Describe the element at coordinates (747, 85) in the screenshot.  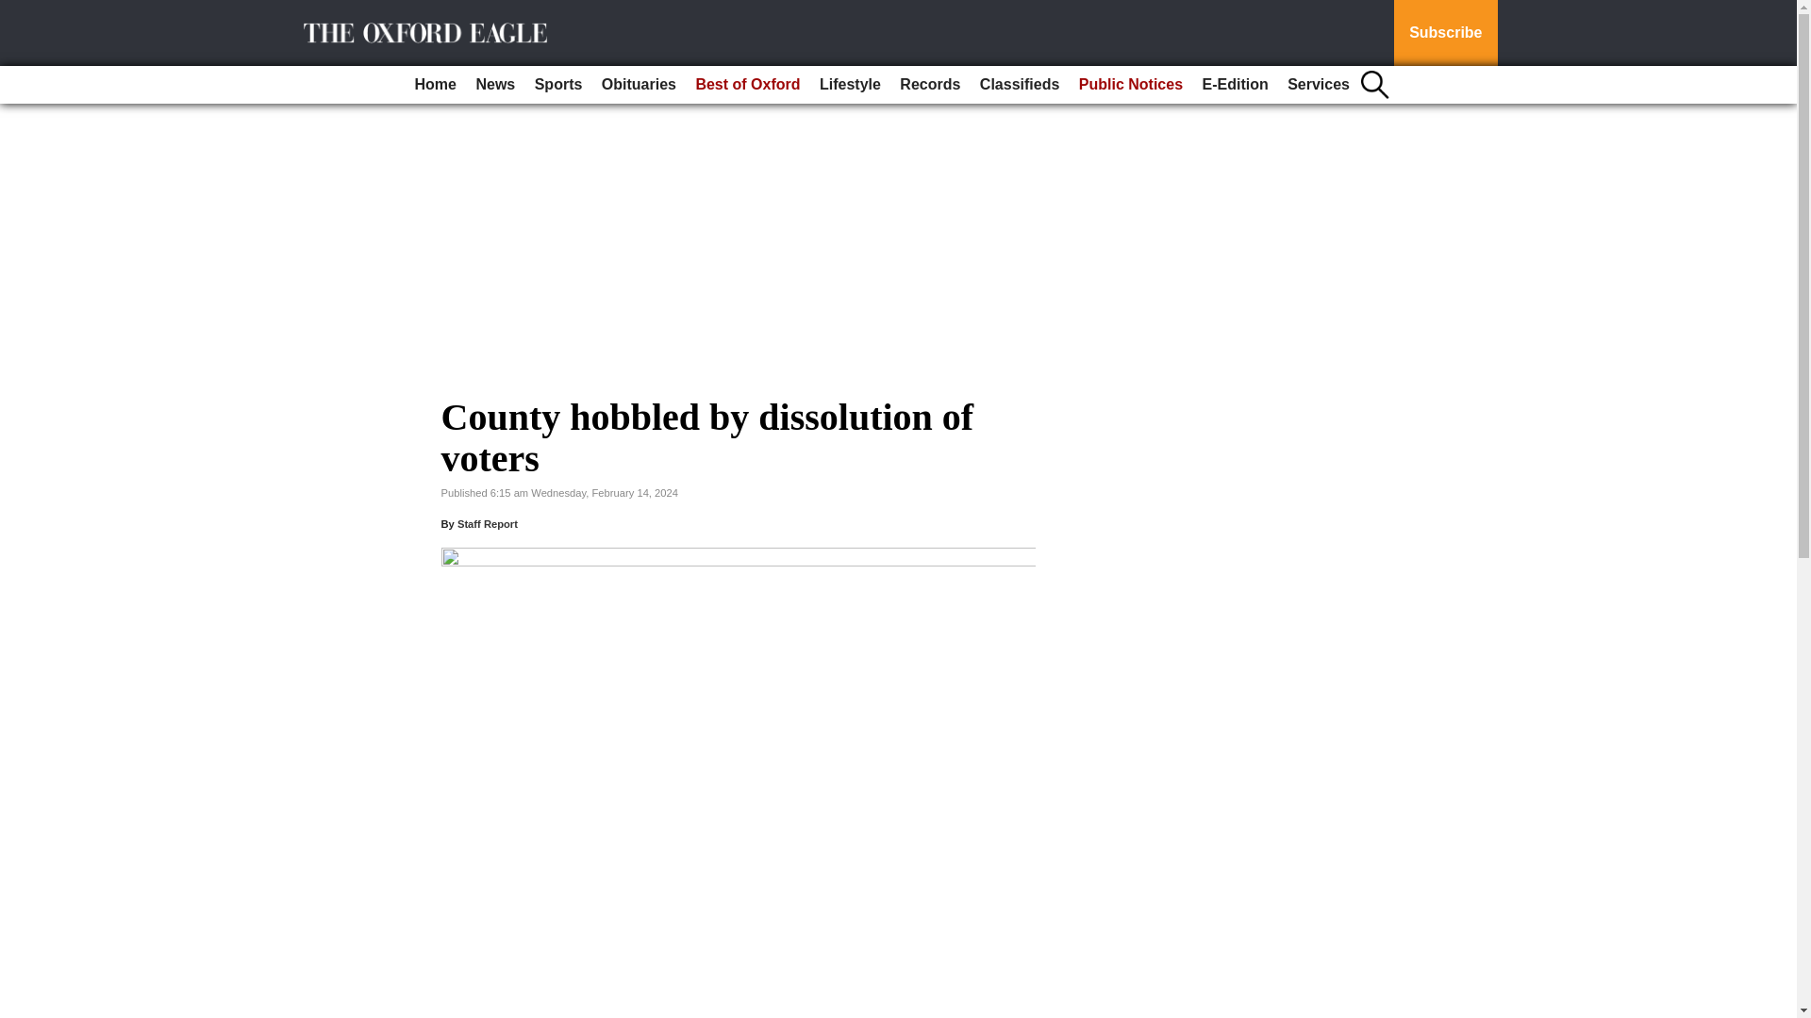
I see `Best of Oxford` at that location.